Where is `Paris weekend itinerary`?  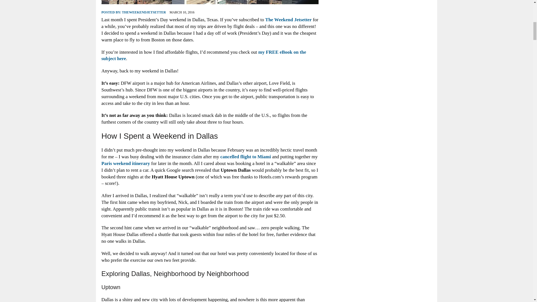
Paris weekend itinerary is located at coordinates (125, 163).